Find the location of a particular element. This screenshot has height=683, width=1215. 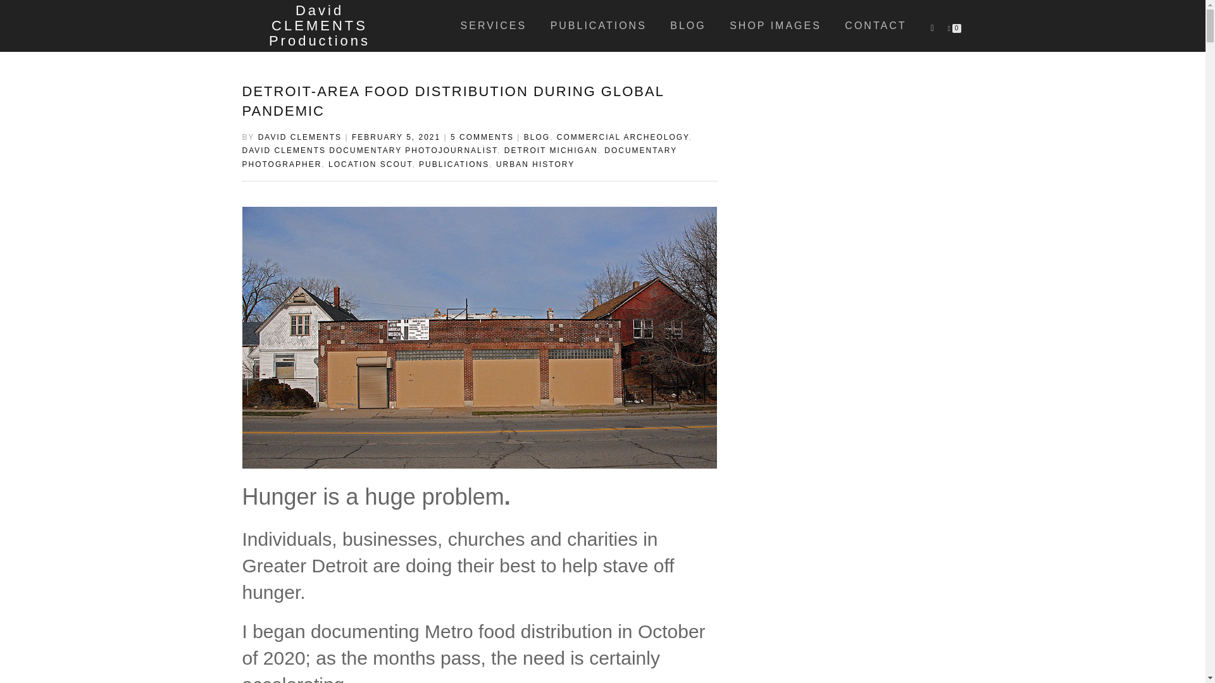

View all posts in Blog is located at coordinates (537, 137).